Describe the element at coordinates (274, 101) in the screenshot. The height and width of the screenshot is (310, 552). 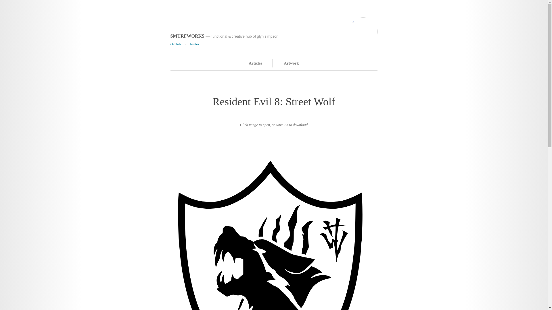
I see `Resident Evil 8: Street Wolf` at that location.